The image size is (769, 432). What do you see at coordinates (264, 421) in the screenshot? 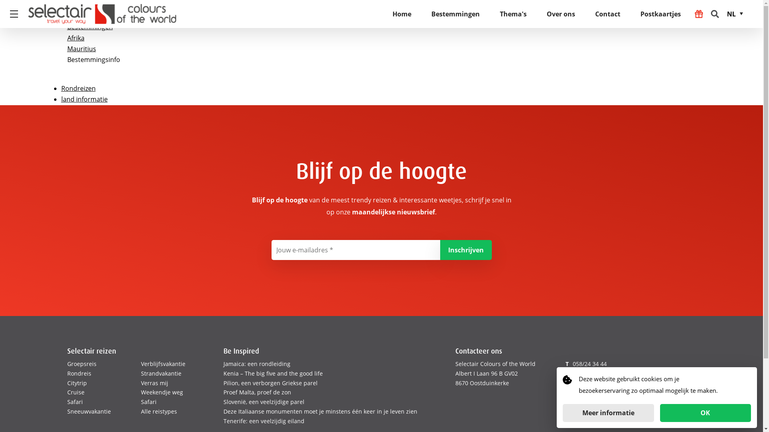
I see `Tenerife: een veelzijdig eiland` at bounding box center [264, 421].